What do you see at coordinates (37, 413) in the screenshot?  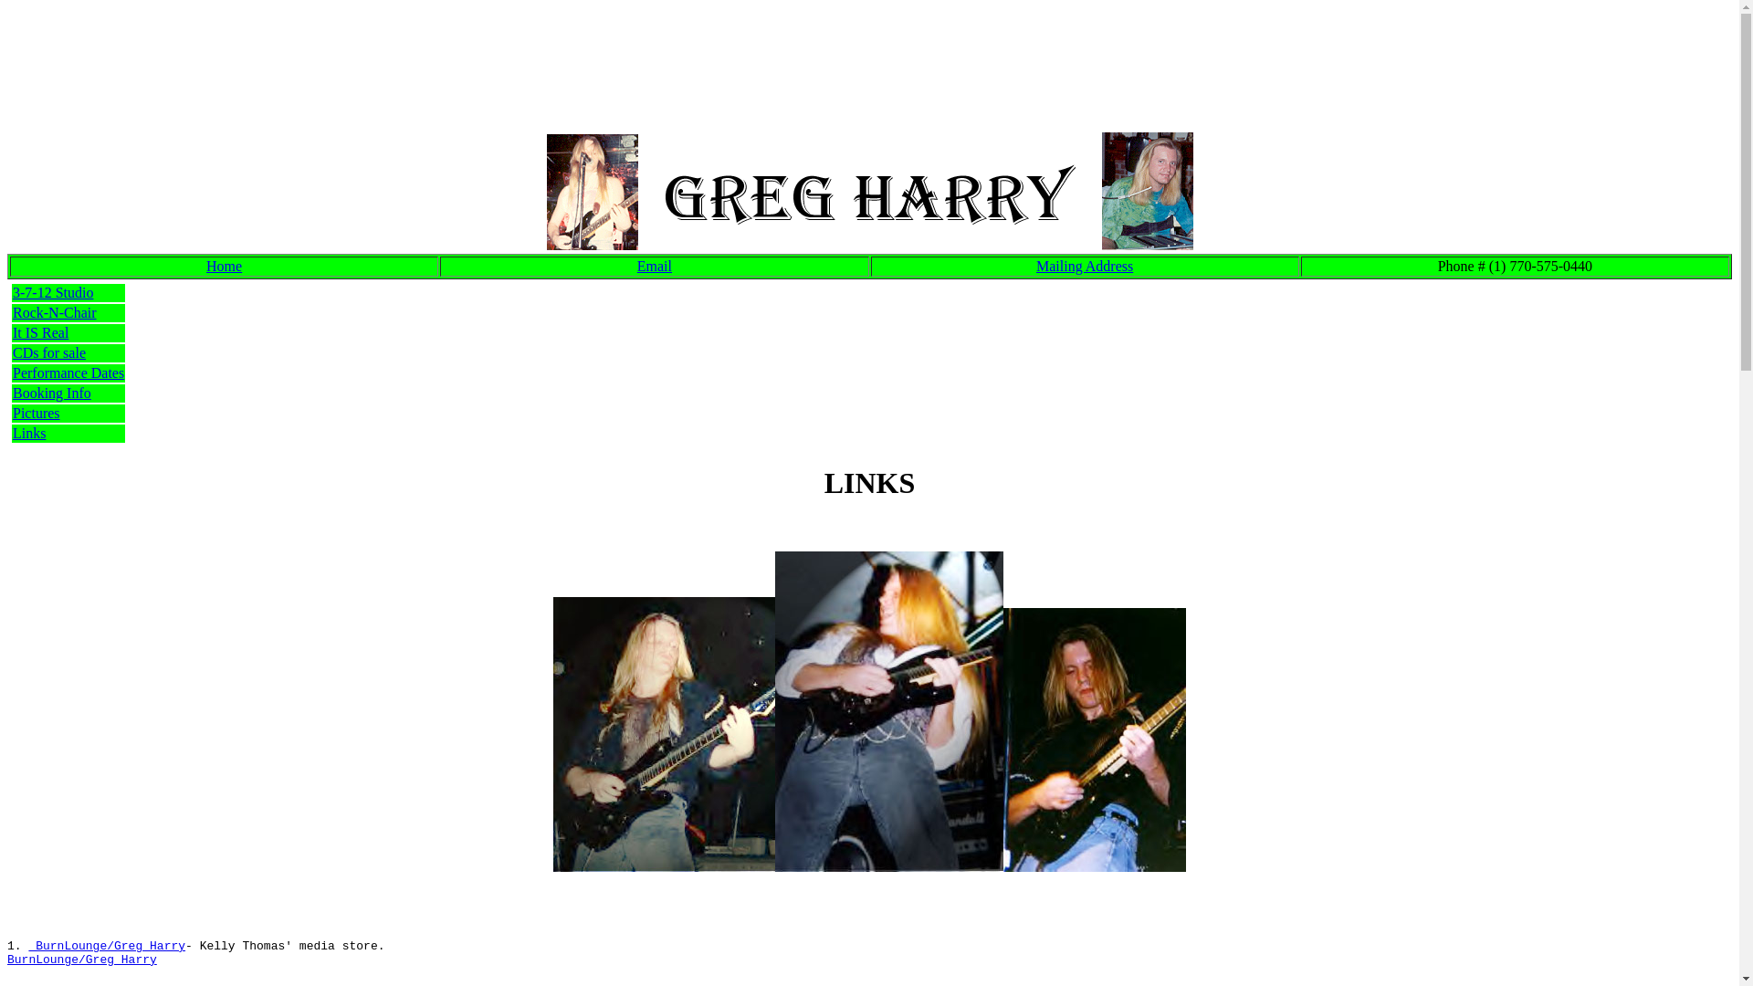 I see `Pictures` at bounding box center [37, 413].